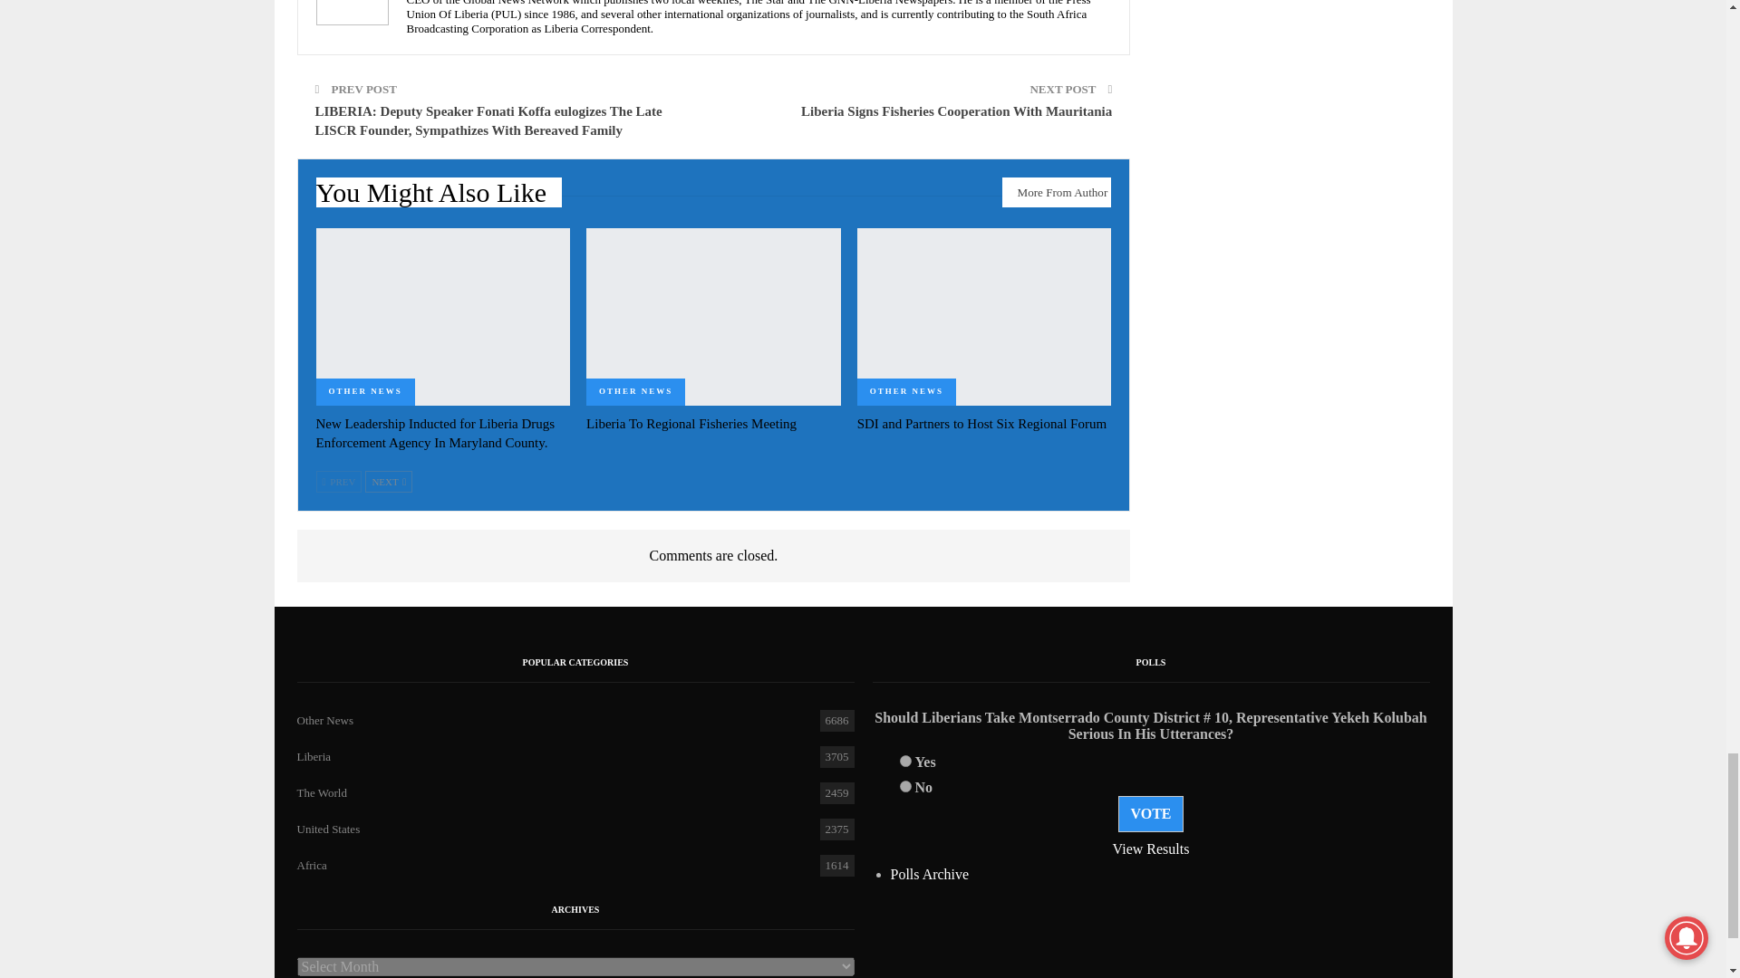 The height and width of the screenshot is (978, 1740). Describe the element at coordinates (955, 110) in the screenshot. I see `Liberia Signs Fisheries Cooperation With Mauritania` at that location.